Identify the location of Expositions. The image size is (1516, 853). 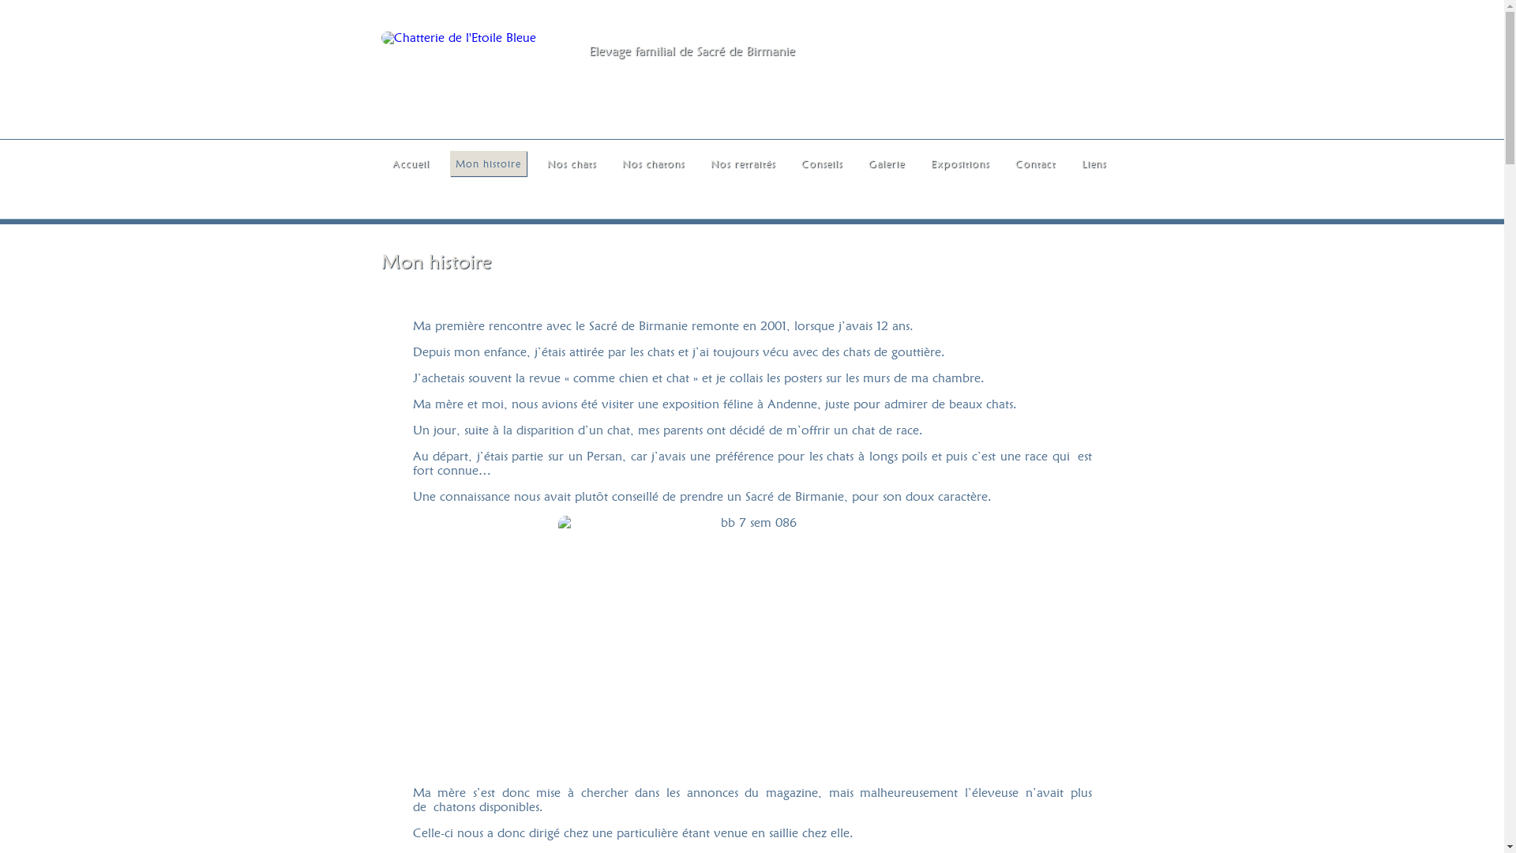
(960, 163).